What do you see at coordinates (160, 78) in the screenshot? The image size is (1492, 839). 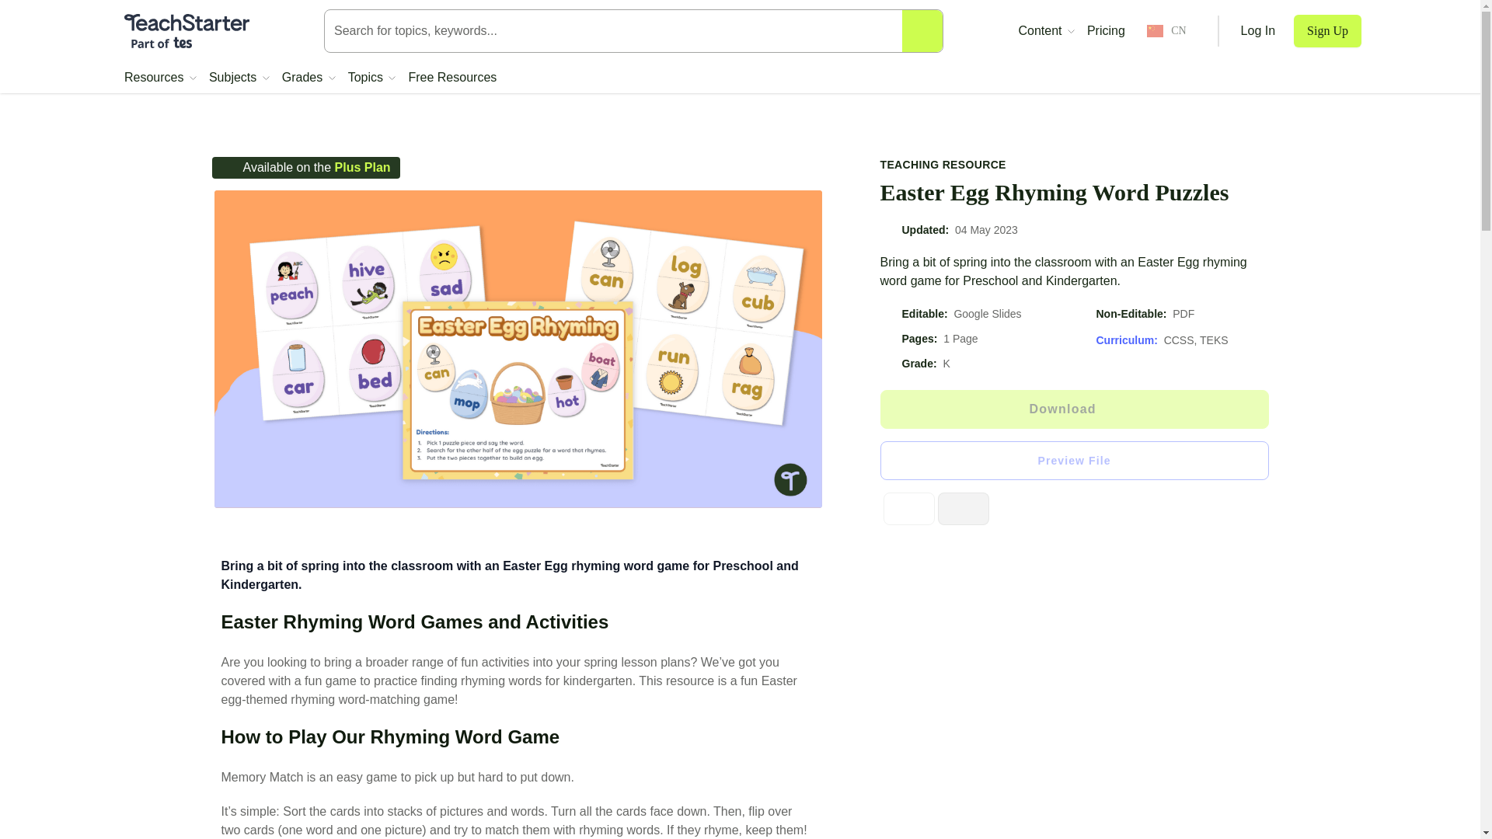 I see `Resources ` at bounding box center [160, 78].